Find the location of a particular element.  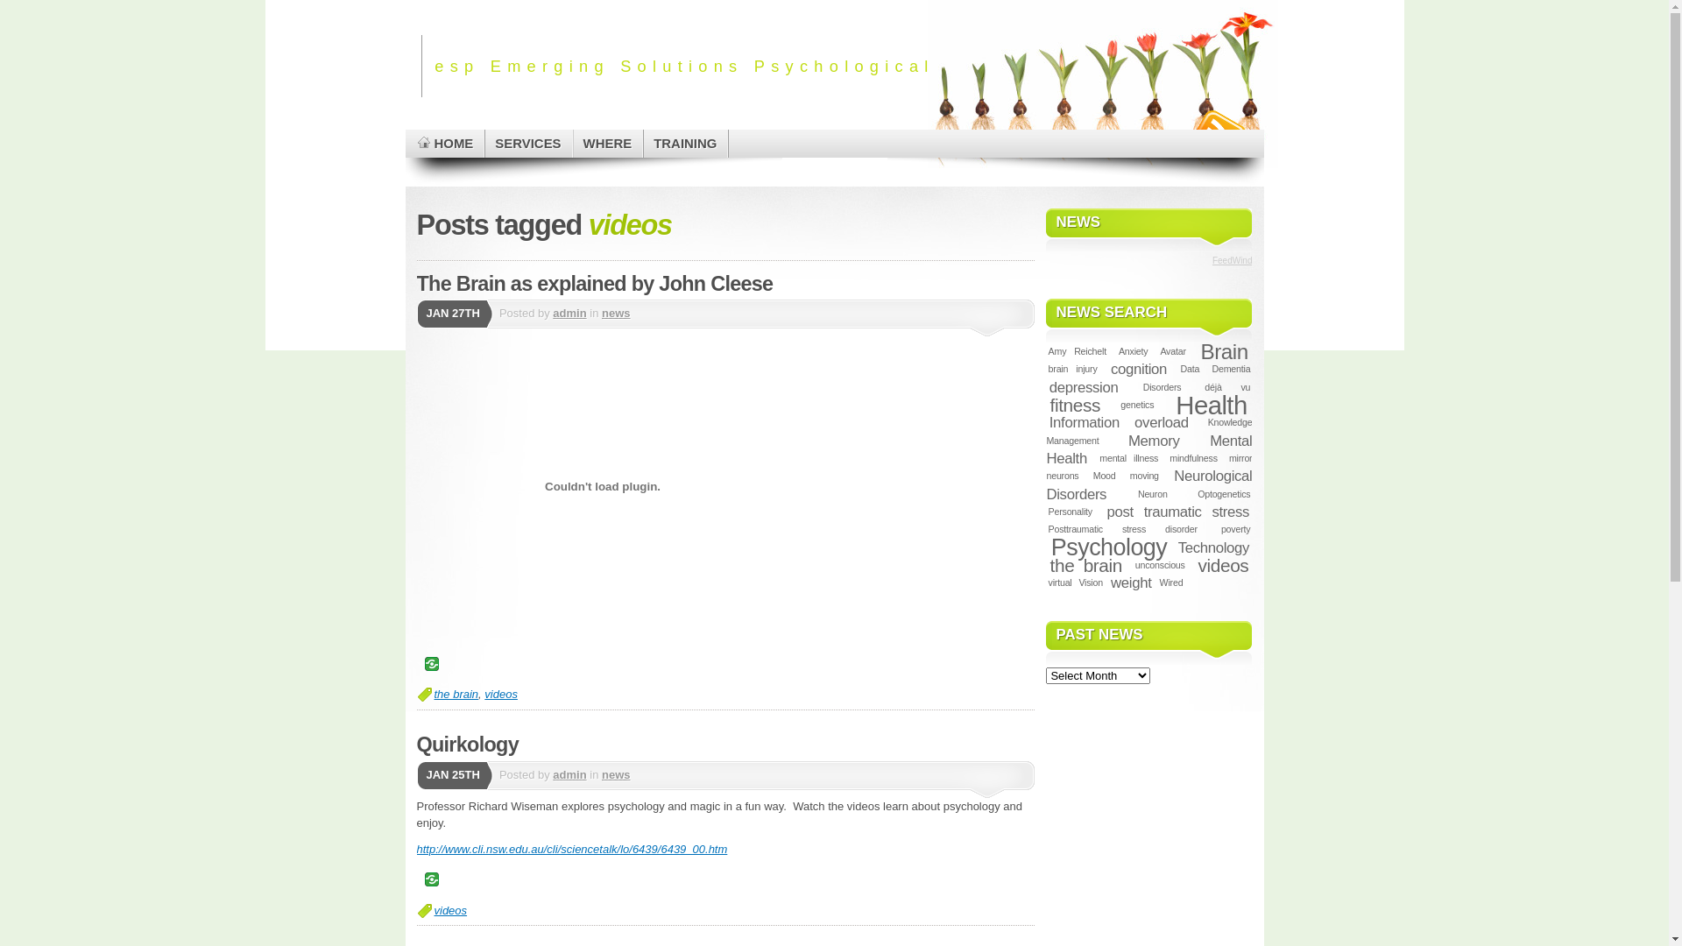

Quirkology is located at coordinates (468, 745).